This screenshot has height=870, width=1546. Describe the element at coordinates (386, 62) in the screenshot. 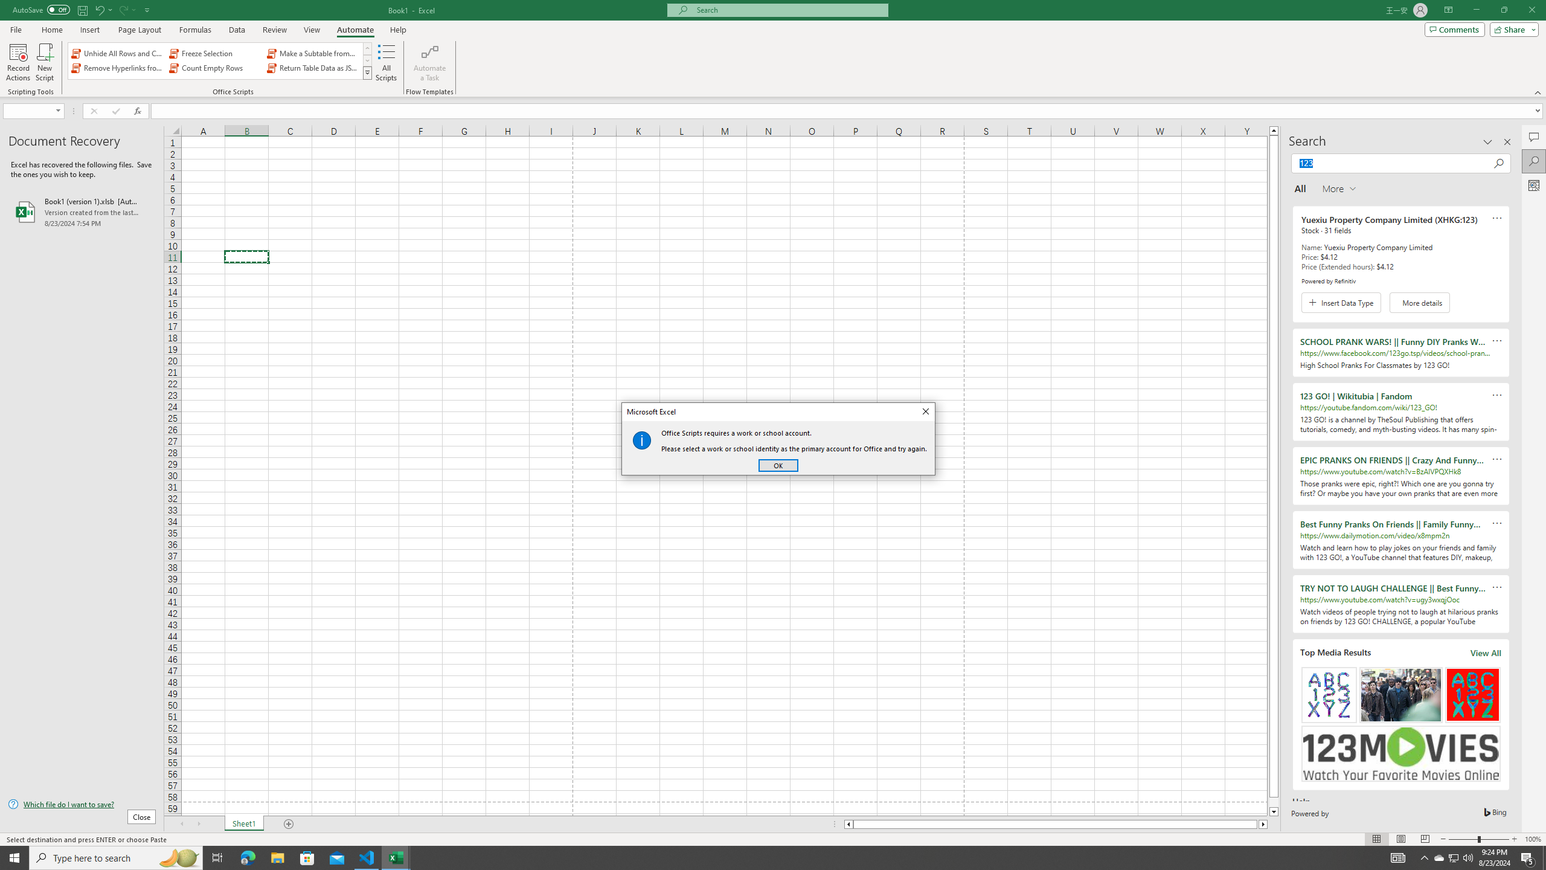

I see `All Scripts` at that location.